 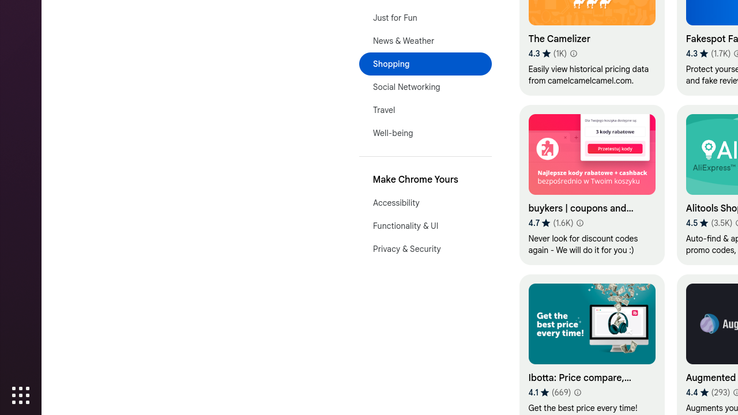 What do you see at coordinates (578, 393) in the screenshot?
I see `Learn more about results and reviews "Ibotta: Price compare, cashback, item alerts"` at bounding box center [578, 393].